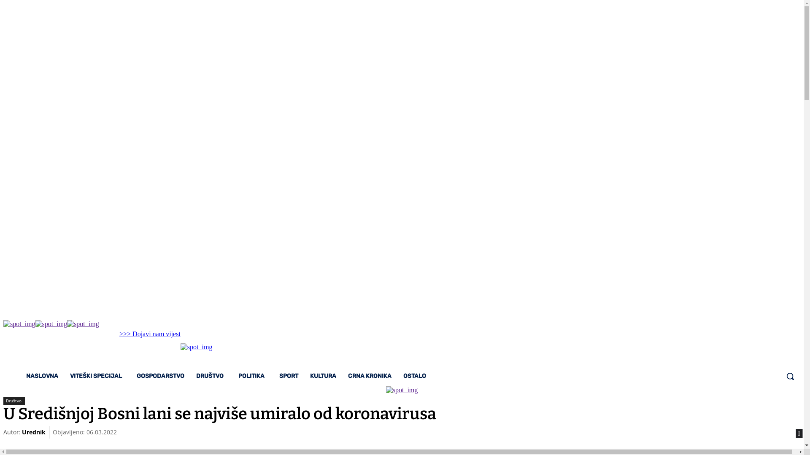 This screenshot has height=455, width=810. I want to click on Youtube, so click(169, 349).